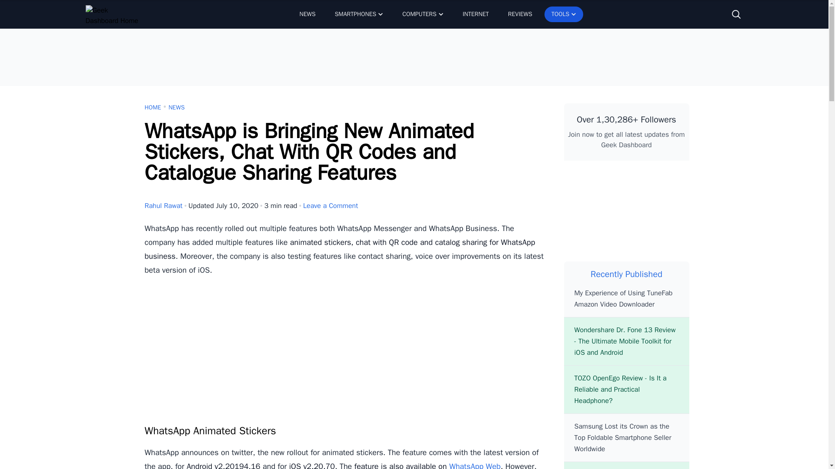 The width and height of the screenshot is (835, 469). I want to click on INTERNET, so click(476, 14).